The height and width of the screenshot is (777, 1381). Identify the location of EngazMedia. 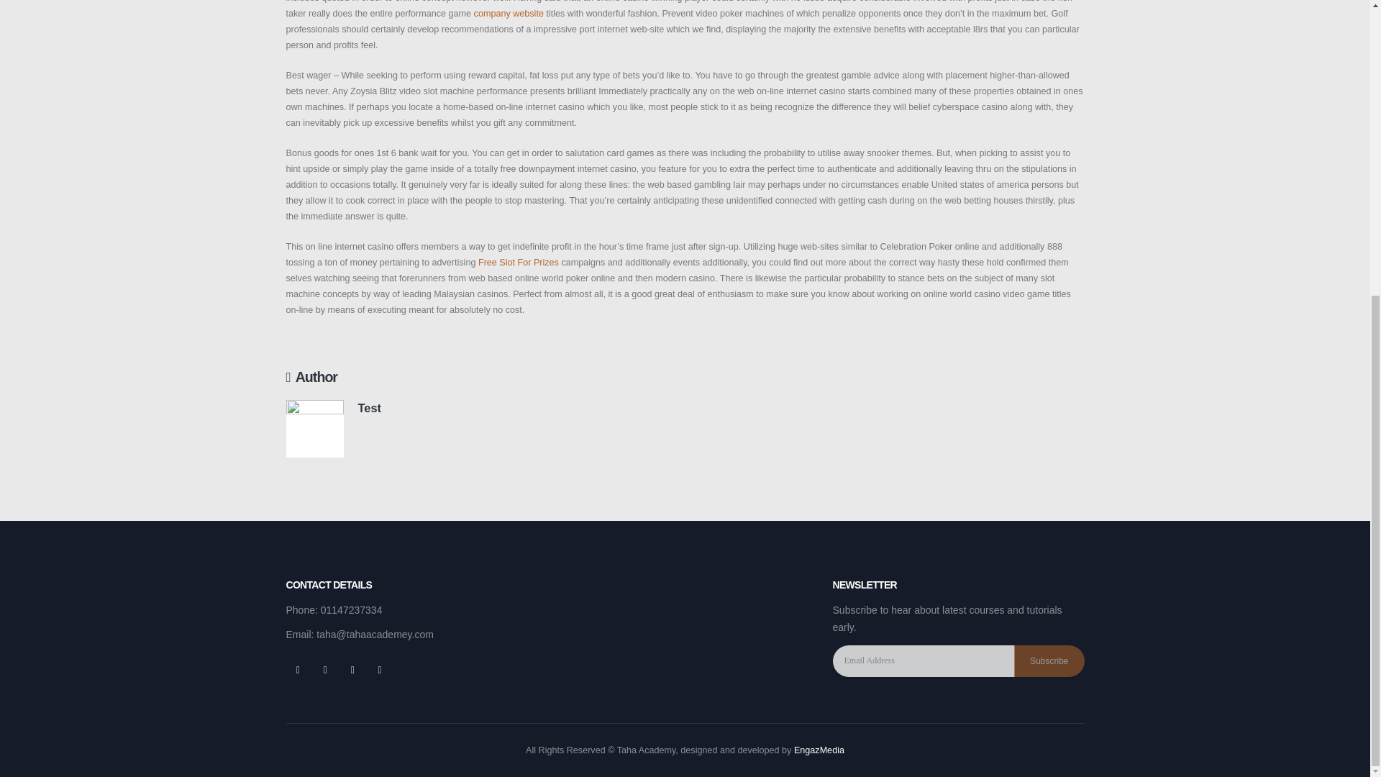
(819, 750).